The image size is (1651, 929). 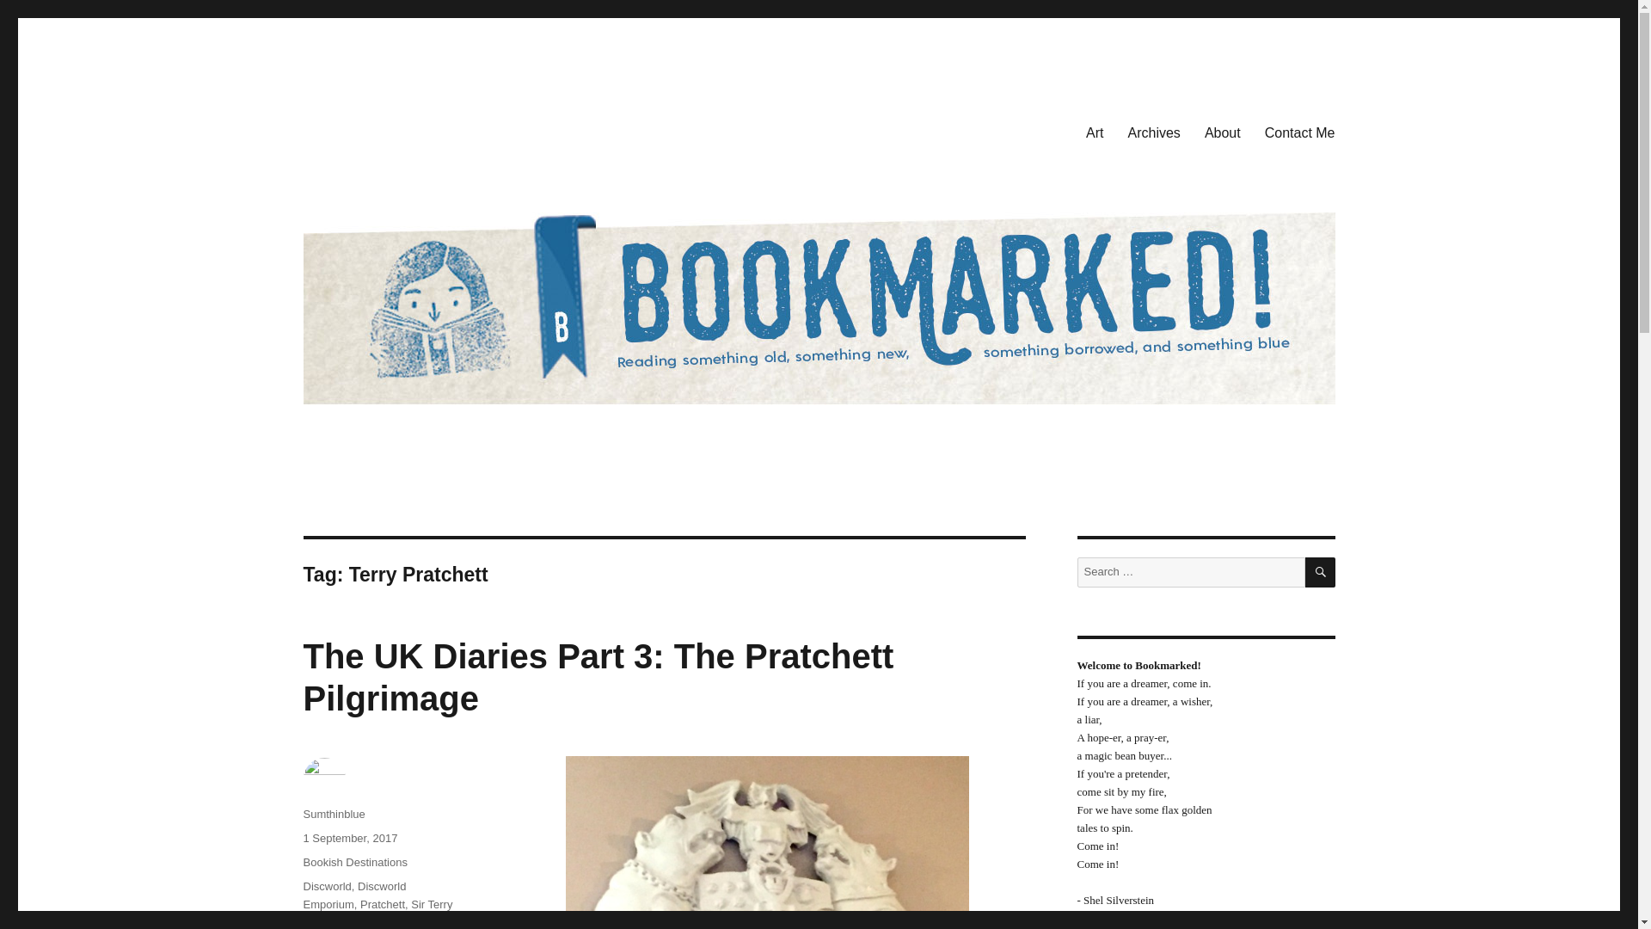 What do you see at coordinates (1095, 132) in the screenshot?
I see `Art` at bounding box center [1095, 132].